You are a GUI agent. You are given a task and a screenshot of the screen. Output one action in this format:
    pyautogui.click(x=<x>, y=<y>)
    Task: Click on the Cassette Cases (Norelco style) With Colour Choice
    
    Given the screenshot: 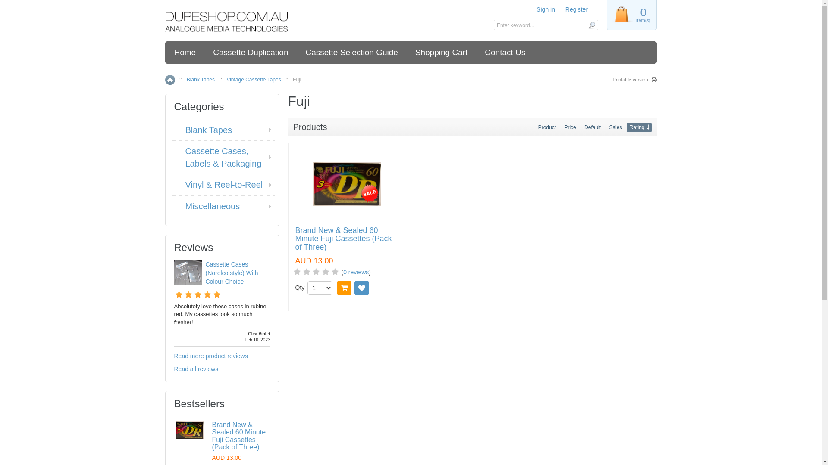 What is the action you would take?
    pyautogui.click(x=232, y=273)
    